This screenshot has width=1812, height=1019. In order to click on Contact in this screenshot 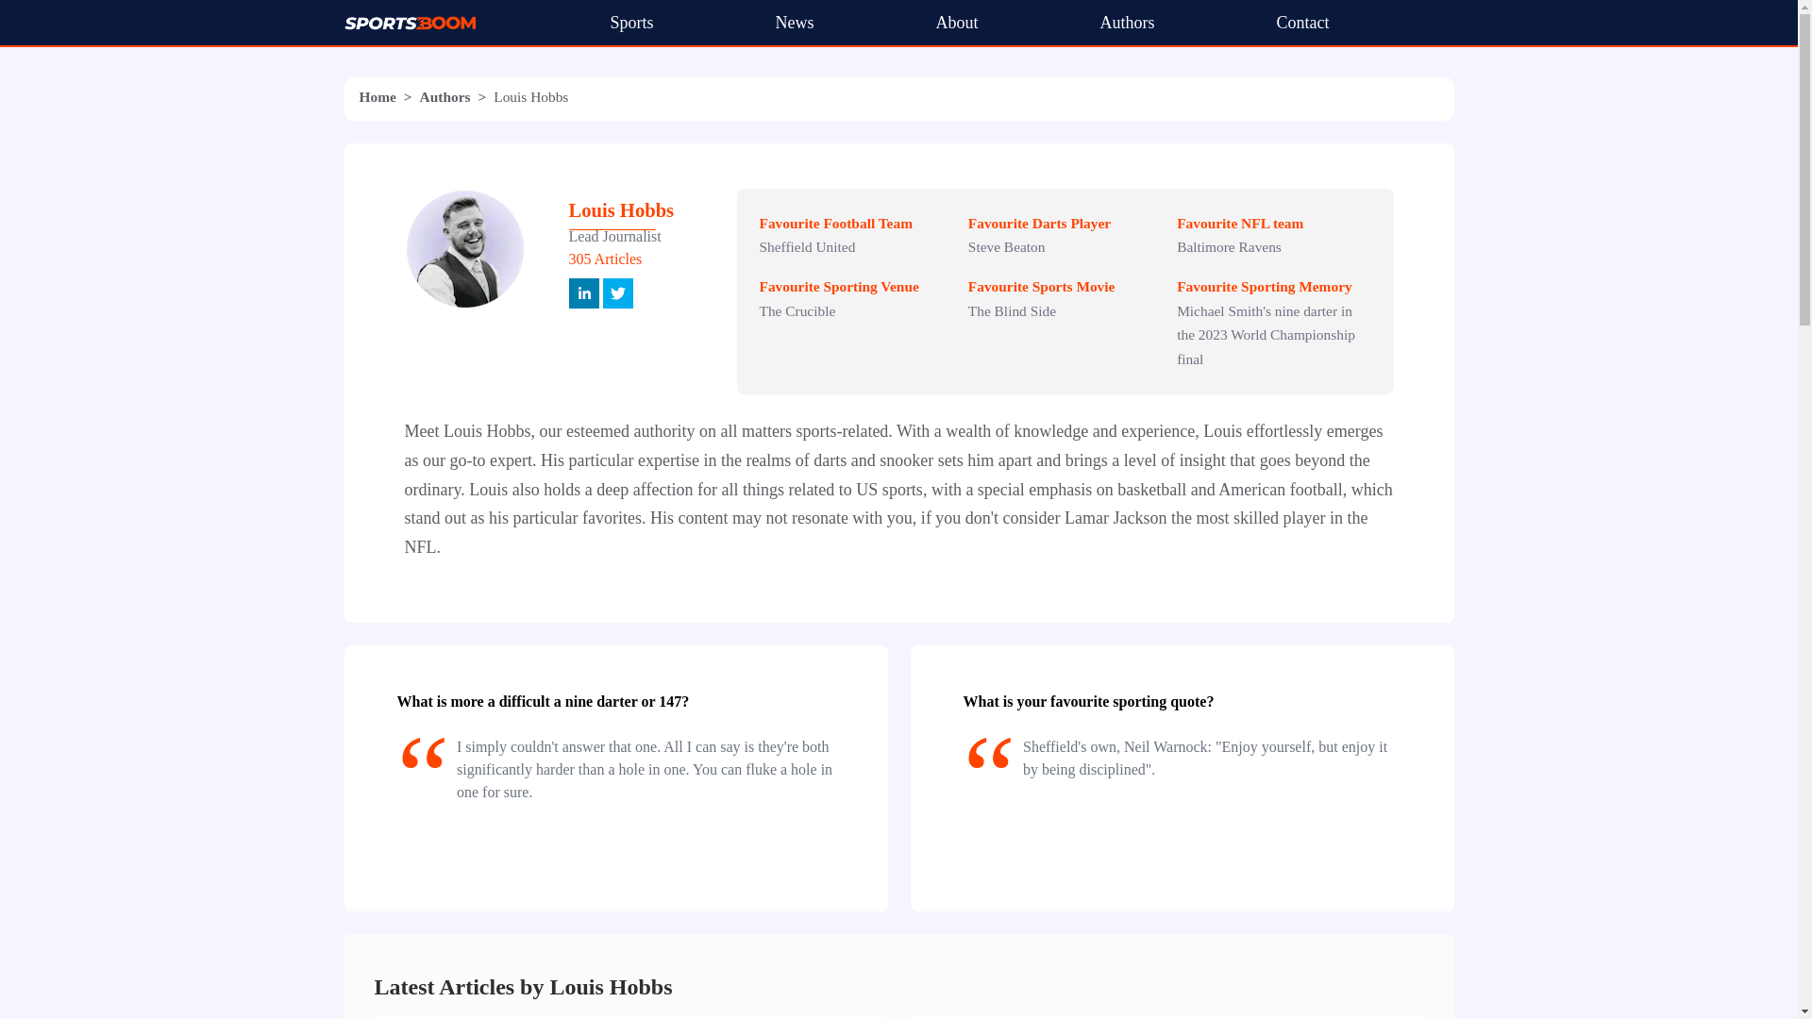, I will do `click(1302, 23)`.